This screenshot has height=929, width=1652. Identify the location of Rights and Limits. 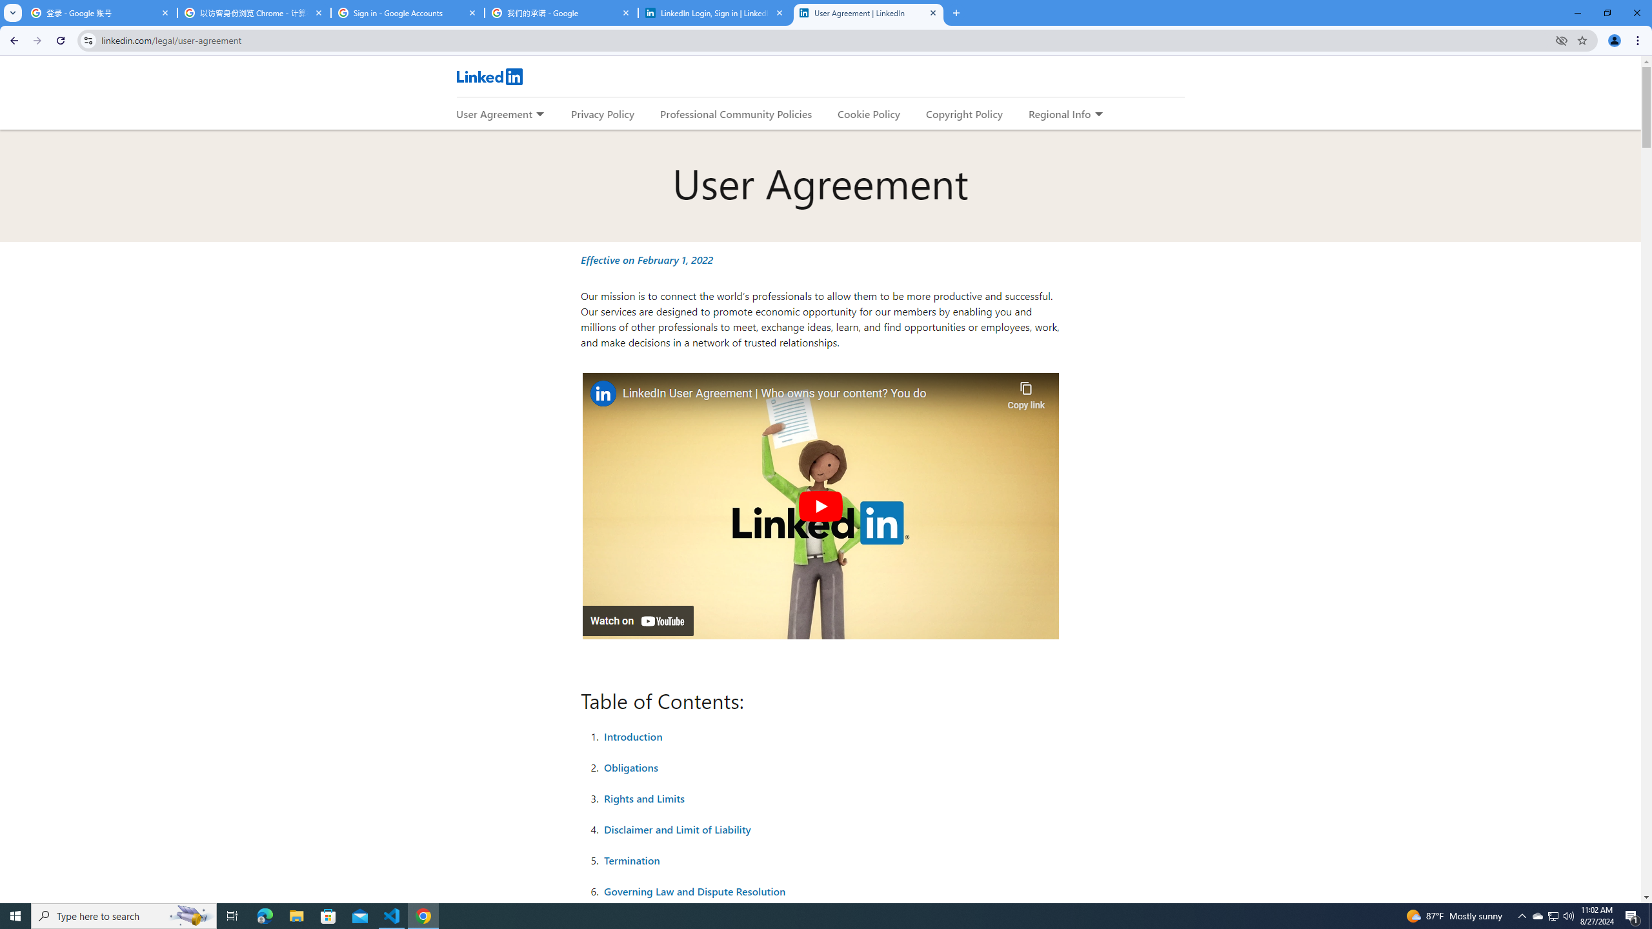
(644, 797).